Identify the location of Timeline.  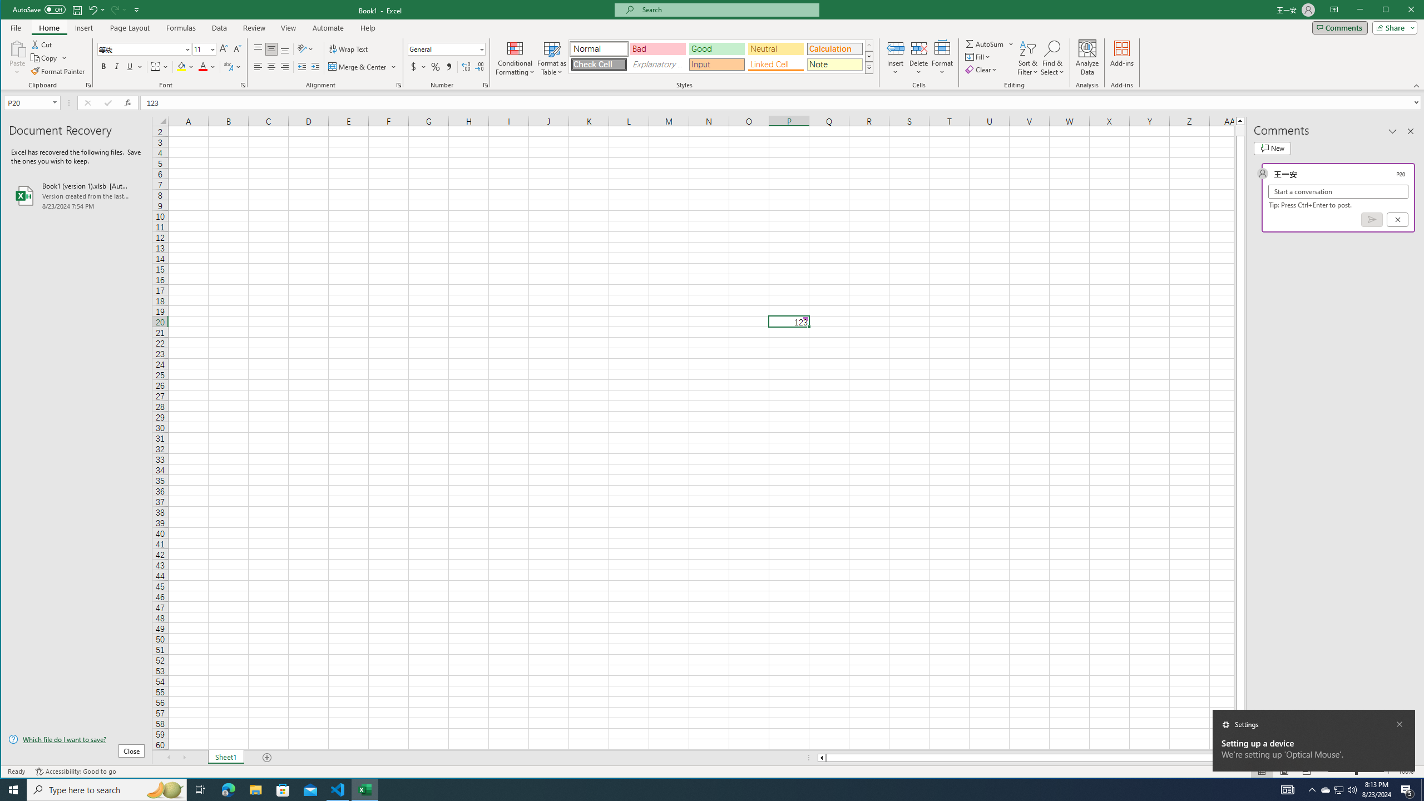
(611, 58).